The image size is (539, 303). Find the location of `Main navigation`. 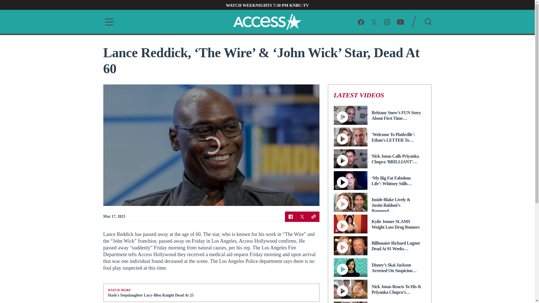

Main navigation is located at coordinates (107, 22).